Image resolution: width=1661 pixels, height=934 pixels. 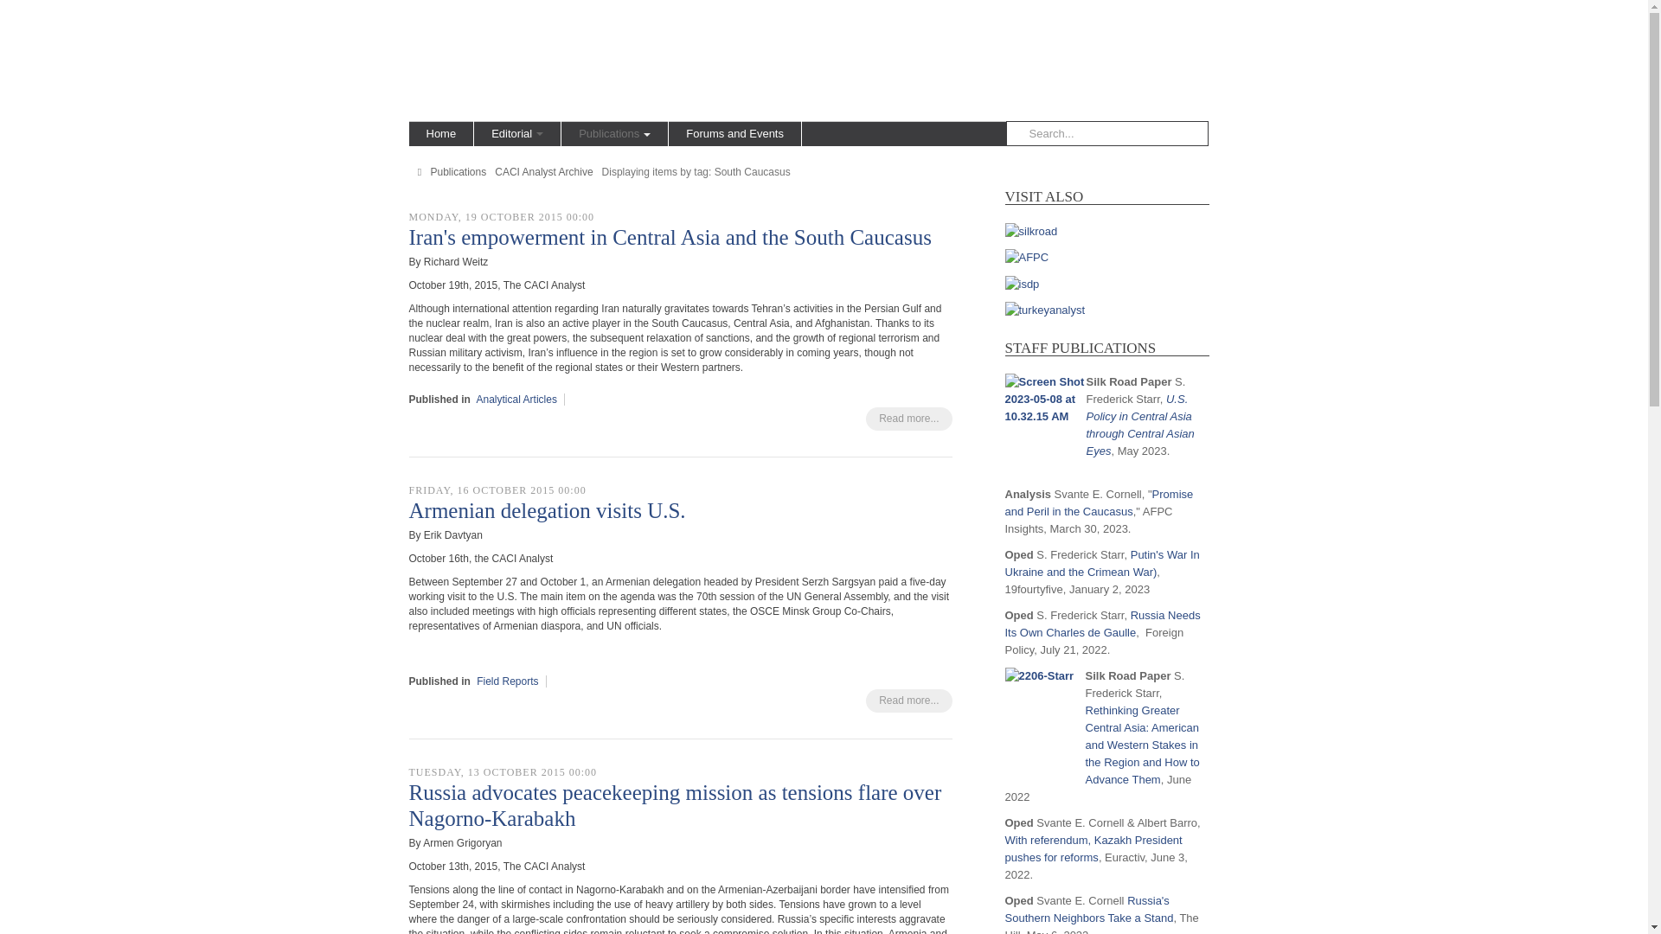 I want to click on Editorial, so click(x=517, y=133).